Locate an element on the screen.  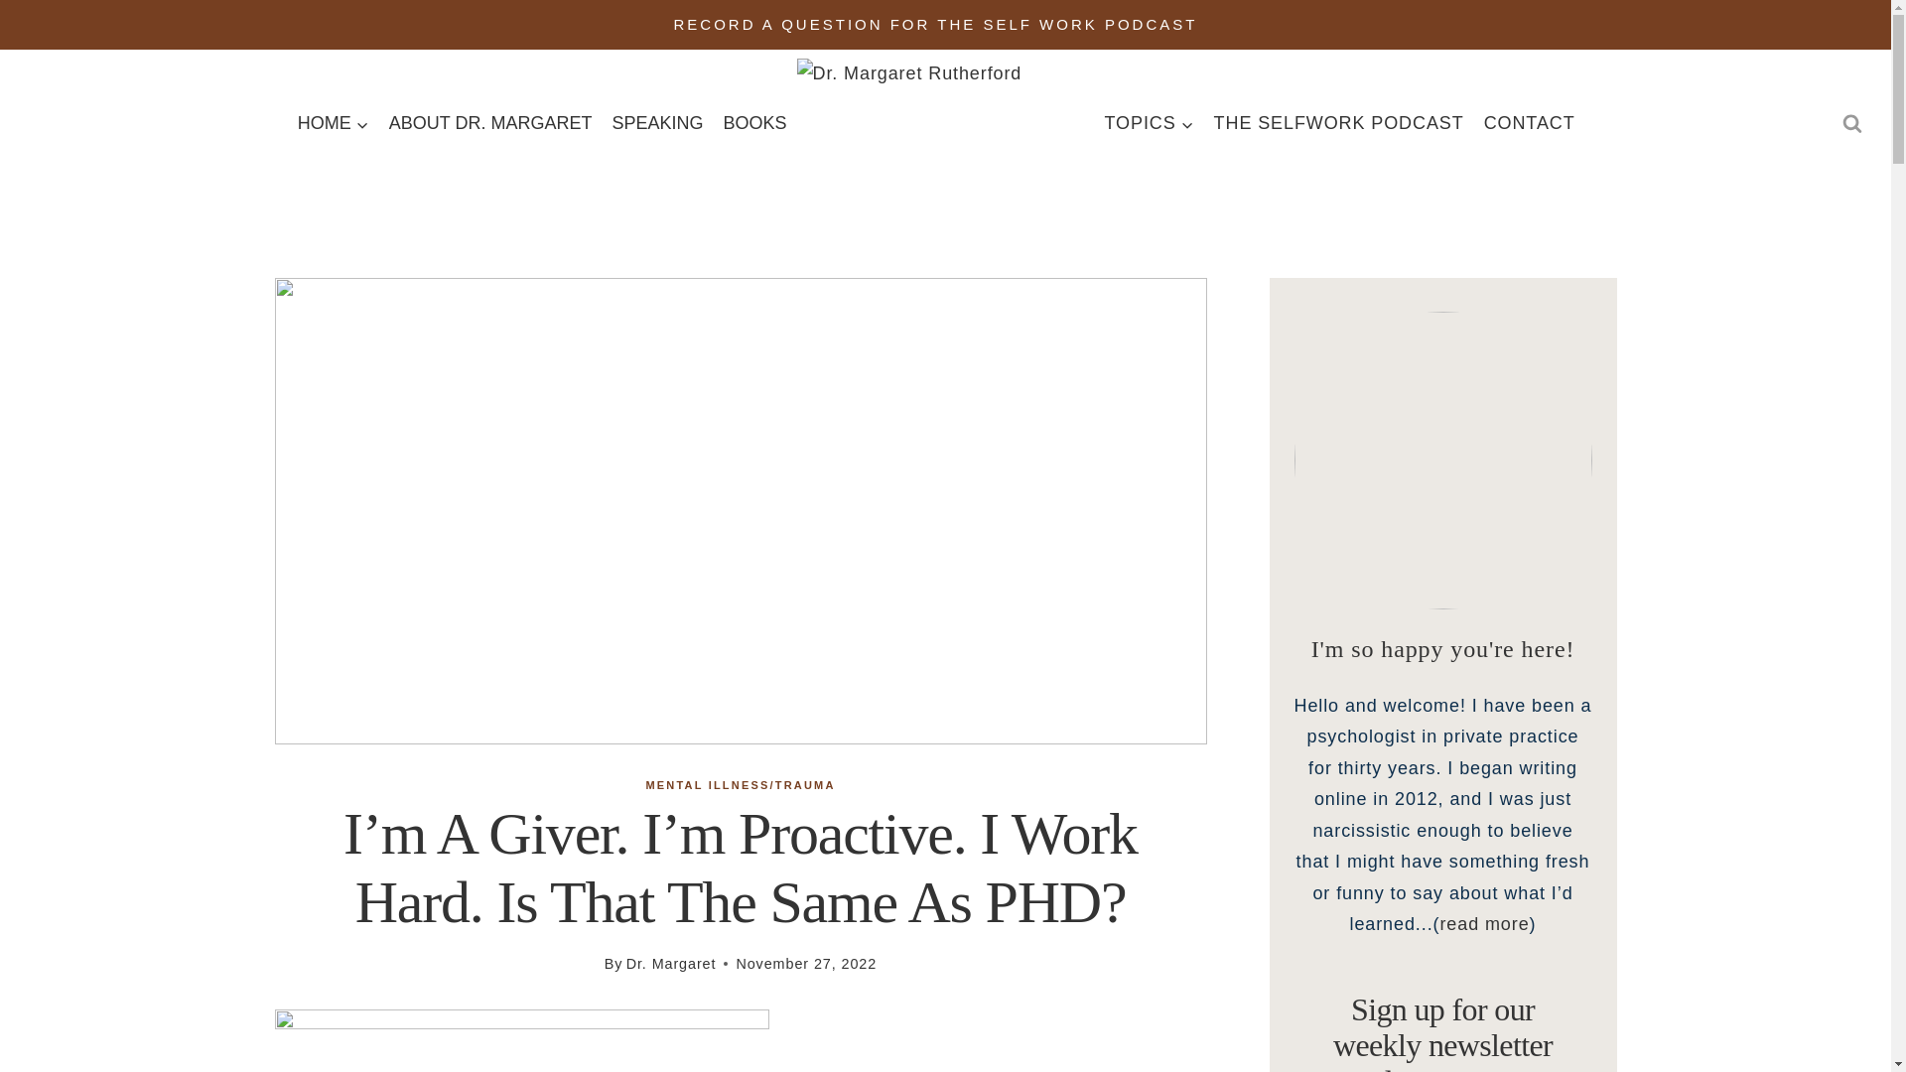
SPEAKING is located at coordinates (657, 123).